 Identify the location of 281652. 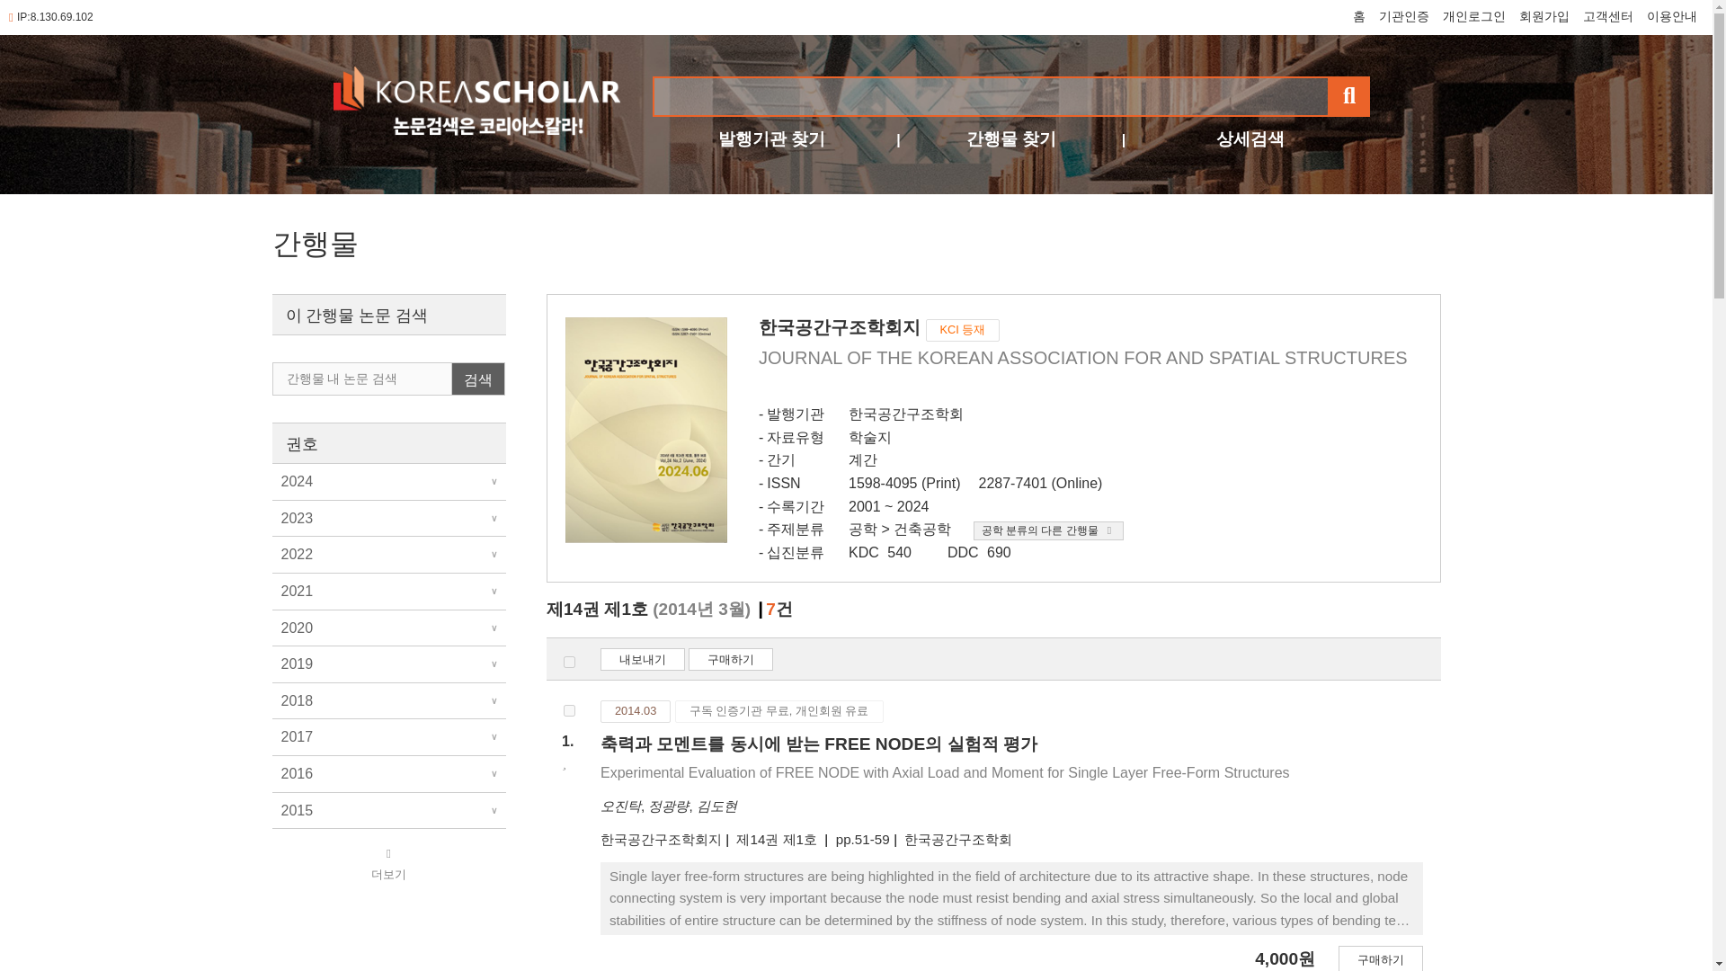
(569, 710).